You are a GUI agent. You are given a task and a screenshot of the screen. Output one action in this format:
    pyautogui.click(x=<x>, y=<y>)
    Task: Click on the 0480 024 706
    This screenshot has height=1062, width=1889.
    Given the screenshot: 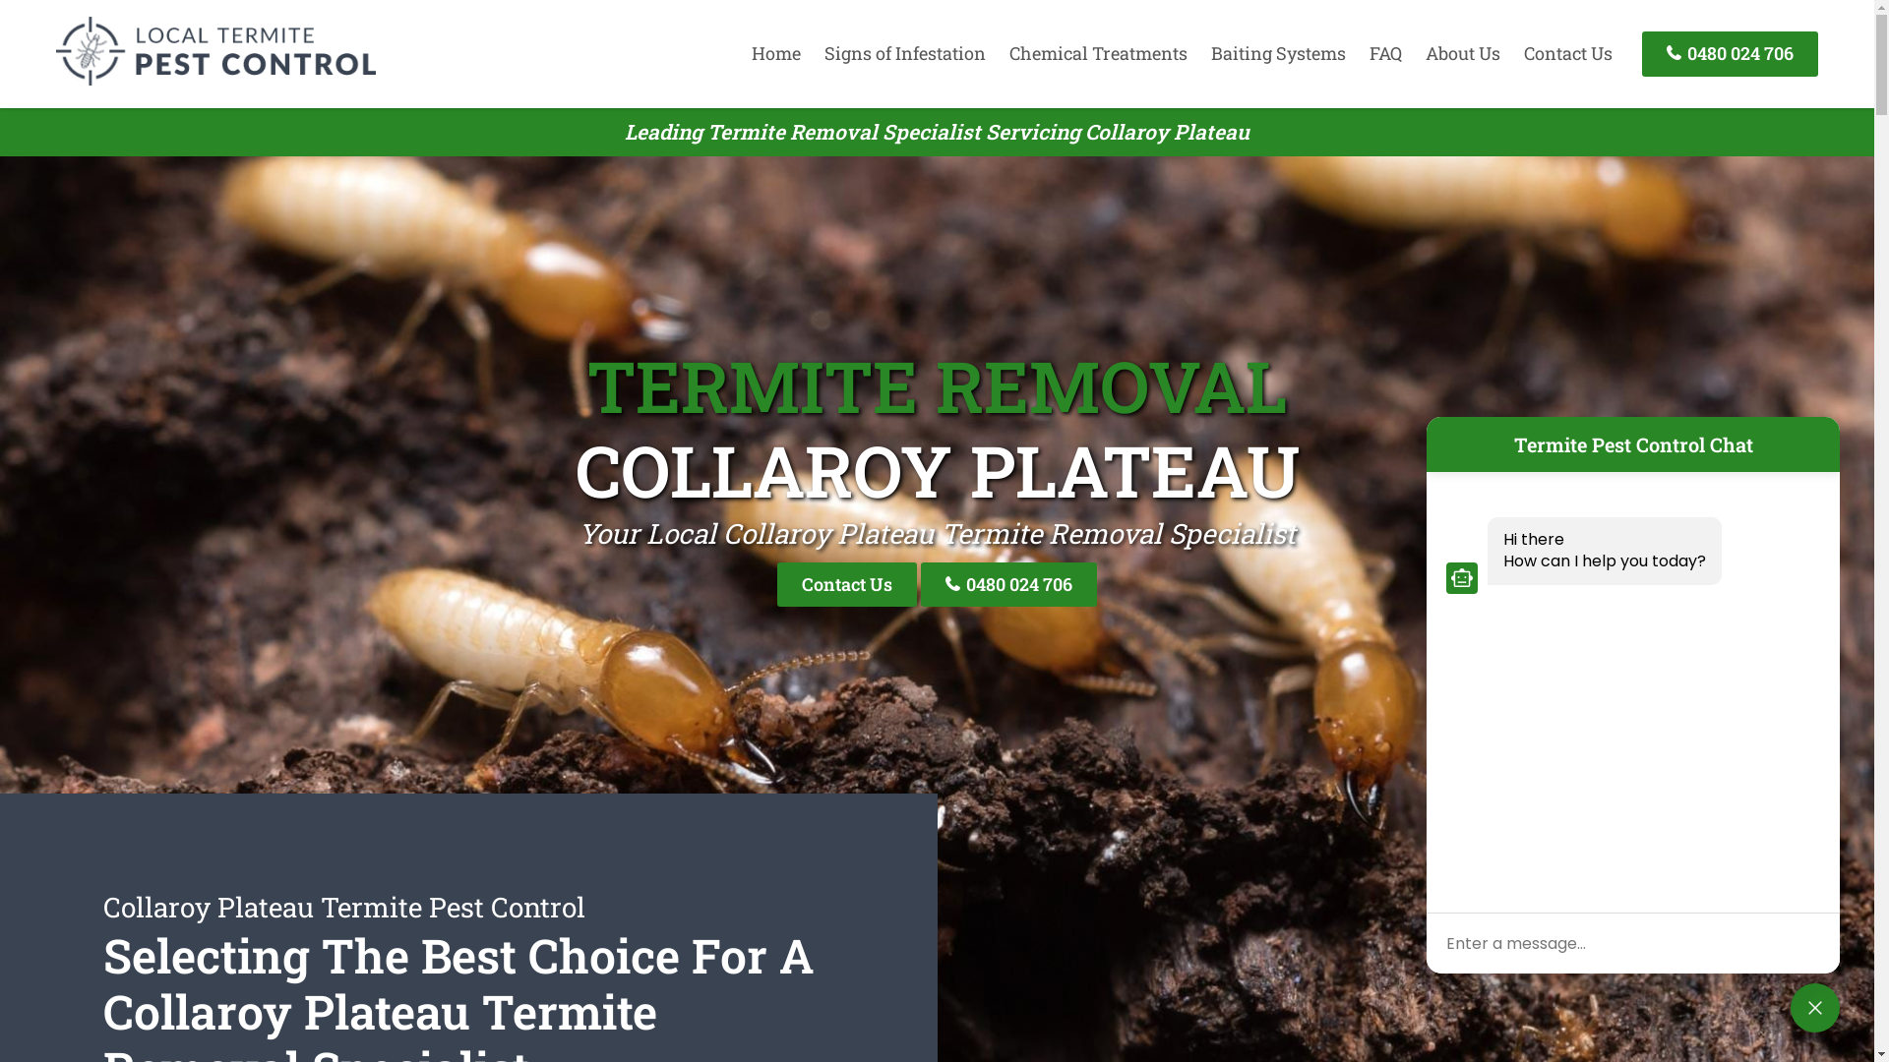 What is the action you would take?
    pyautogui.click(x=1730, y=53)
    